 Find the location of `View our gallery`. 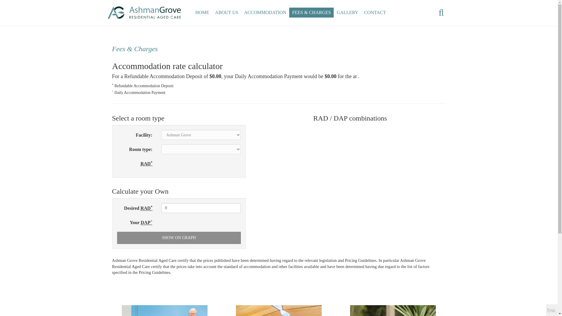

View our gallery is located at coordinates (165, 310).